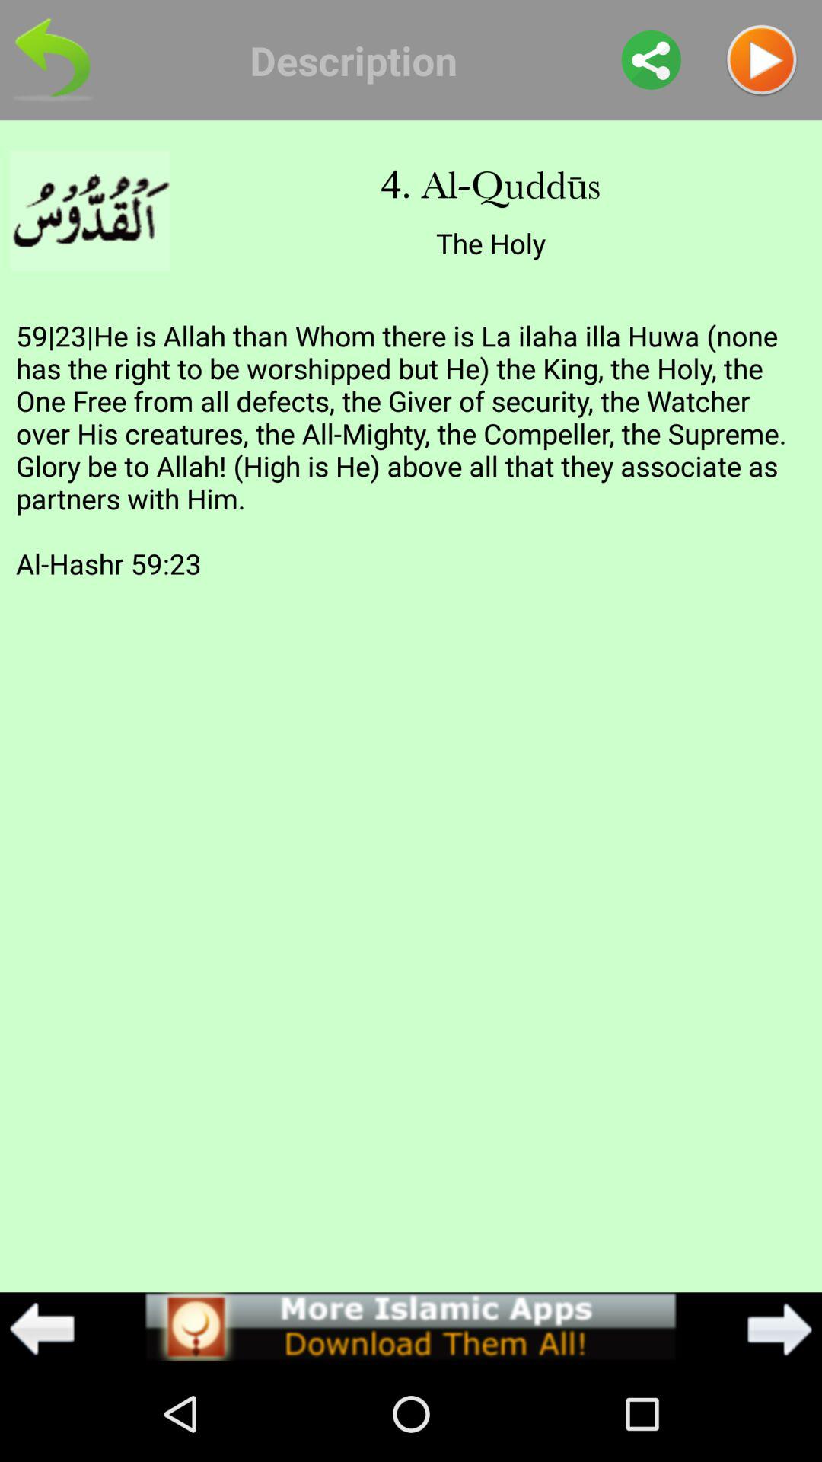  I want to click on click the icon next to the description icon, so click(652, 59).